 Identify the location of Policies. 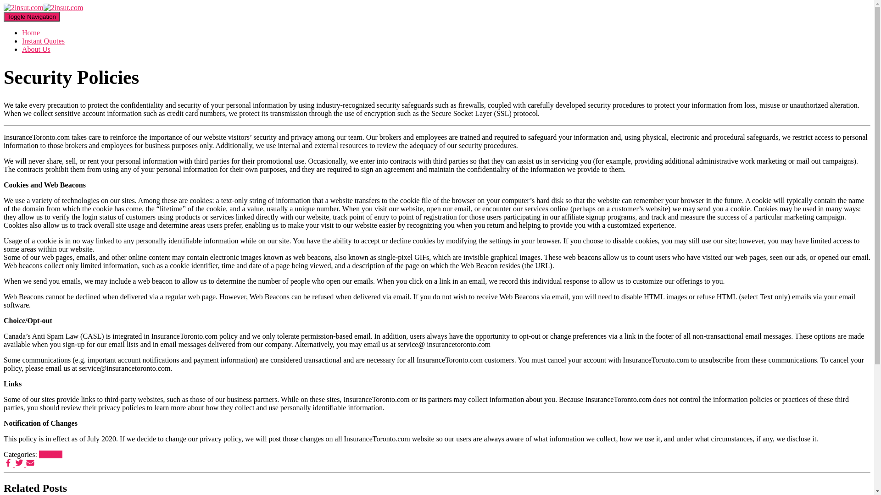
(50, 455).